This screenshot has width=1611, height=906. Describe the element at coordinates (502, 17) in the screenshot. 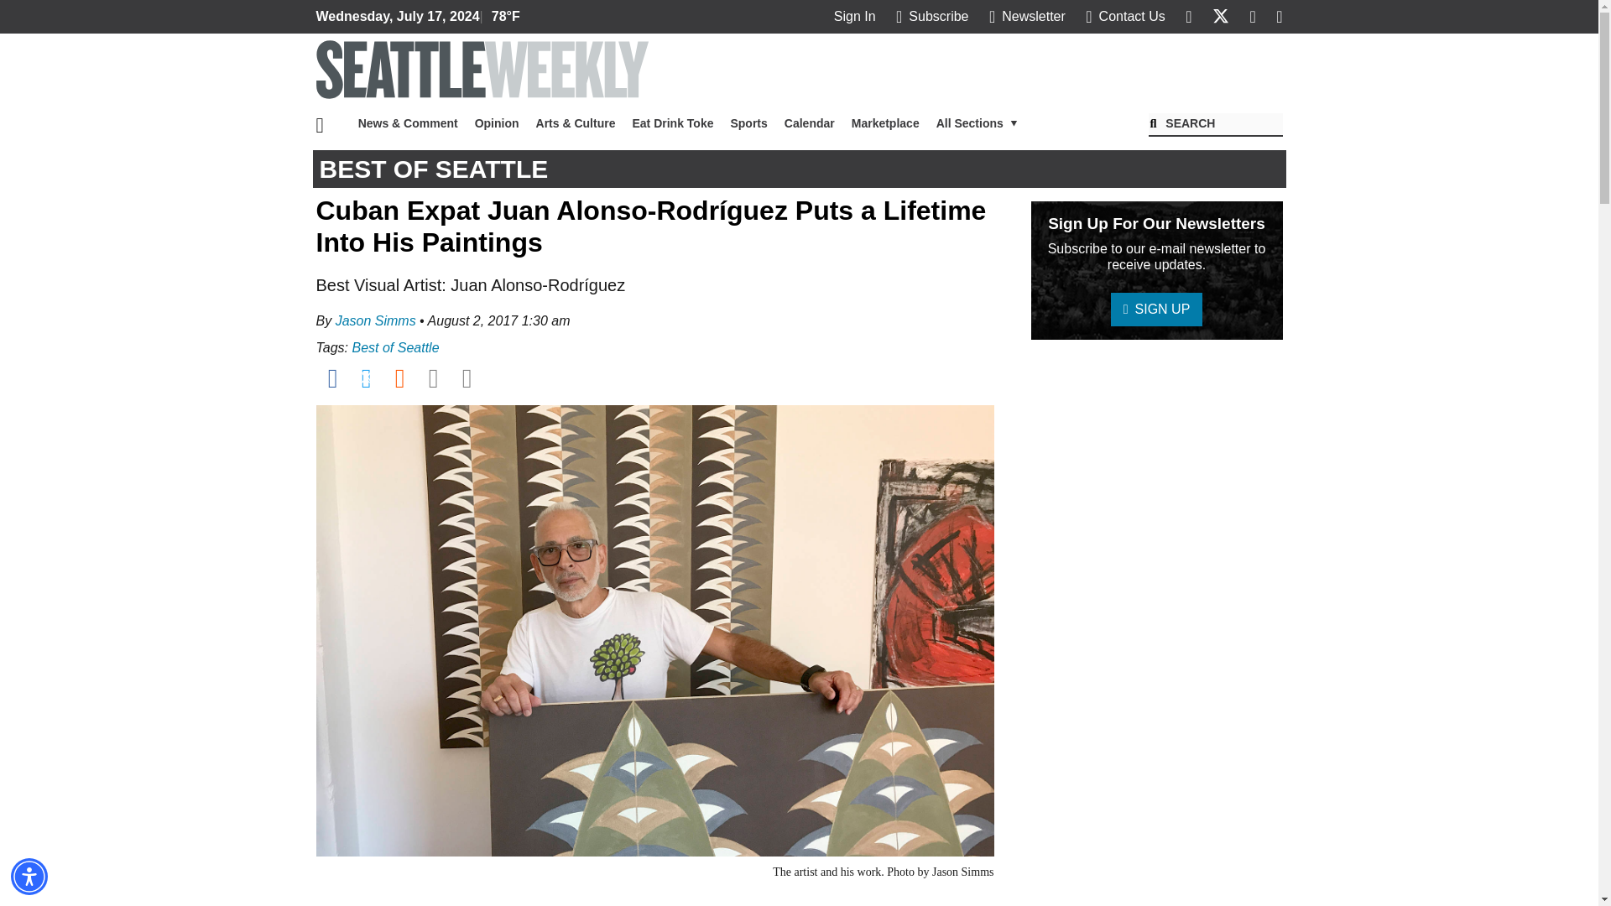

I see `Current weather and forecast` at that location.